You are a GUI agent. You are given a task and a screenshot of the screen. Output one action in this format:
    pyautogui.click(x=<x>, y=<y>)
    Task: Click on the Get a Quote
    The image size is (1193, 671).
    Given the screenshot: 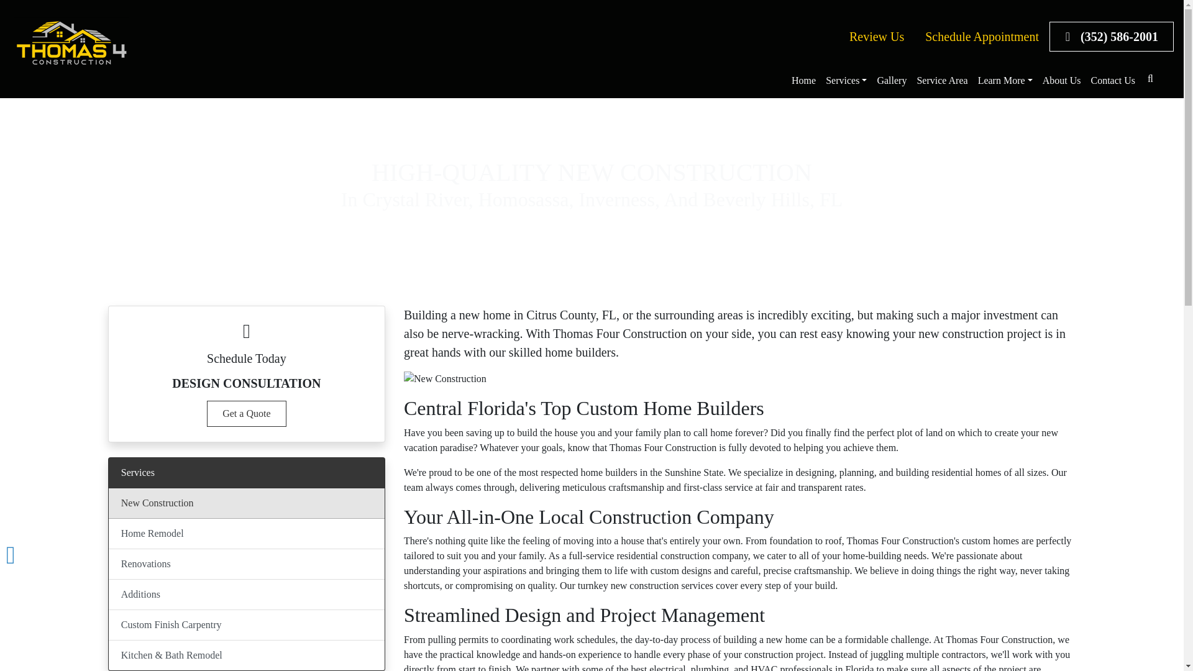 What is the action you would take?
    pyautogui.click(x=246, y=413)
    